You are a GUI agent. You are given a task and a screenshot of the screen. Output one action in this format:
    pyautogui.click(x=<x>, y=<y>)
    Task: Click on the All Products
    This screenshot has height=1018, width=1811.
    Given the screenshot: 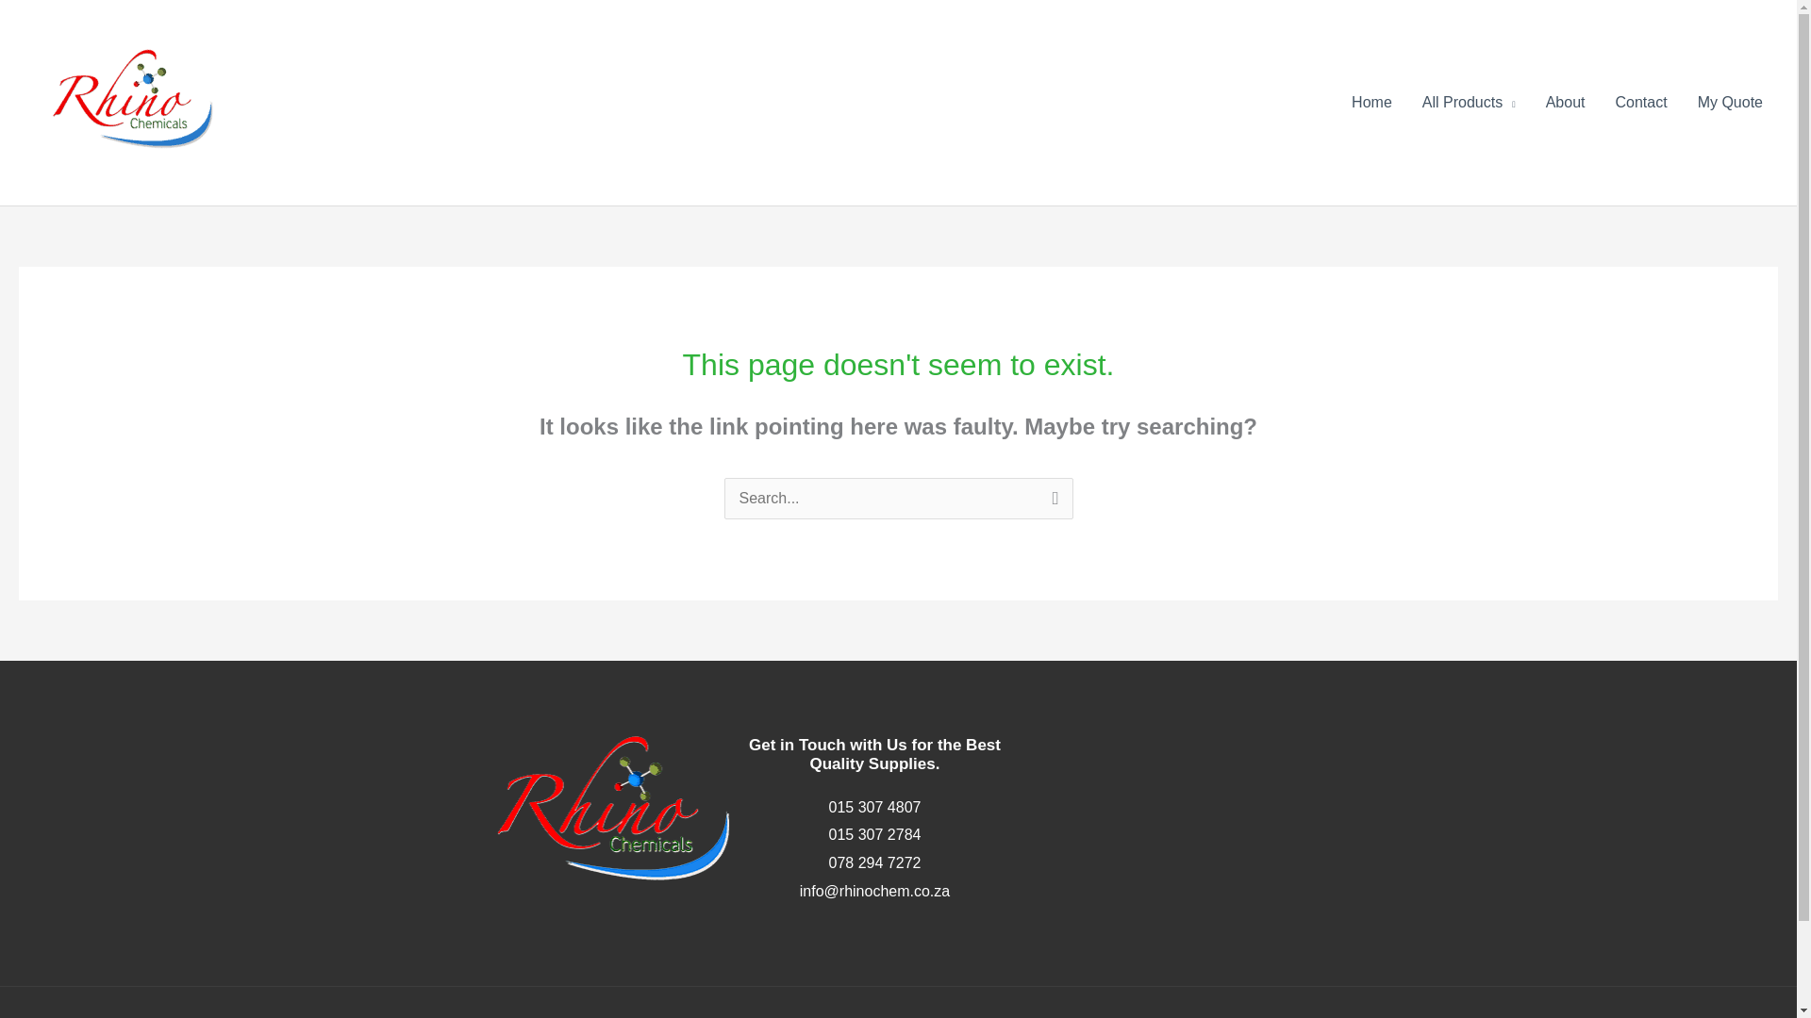 What is the action you would take?
    pyautogui.click(x=1468, y=102)
    